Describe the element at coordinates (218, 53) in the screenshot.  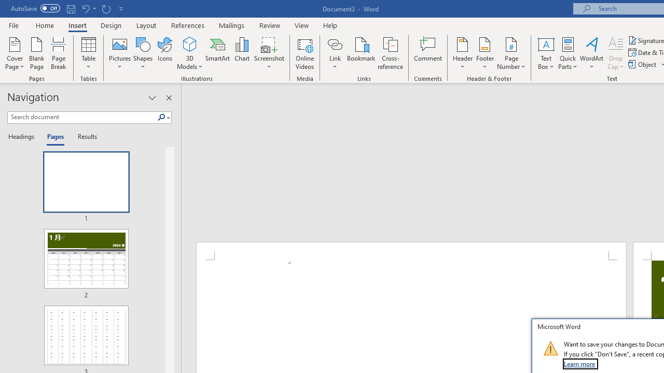
I see `SmartArt...` at that location.